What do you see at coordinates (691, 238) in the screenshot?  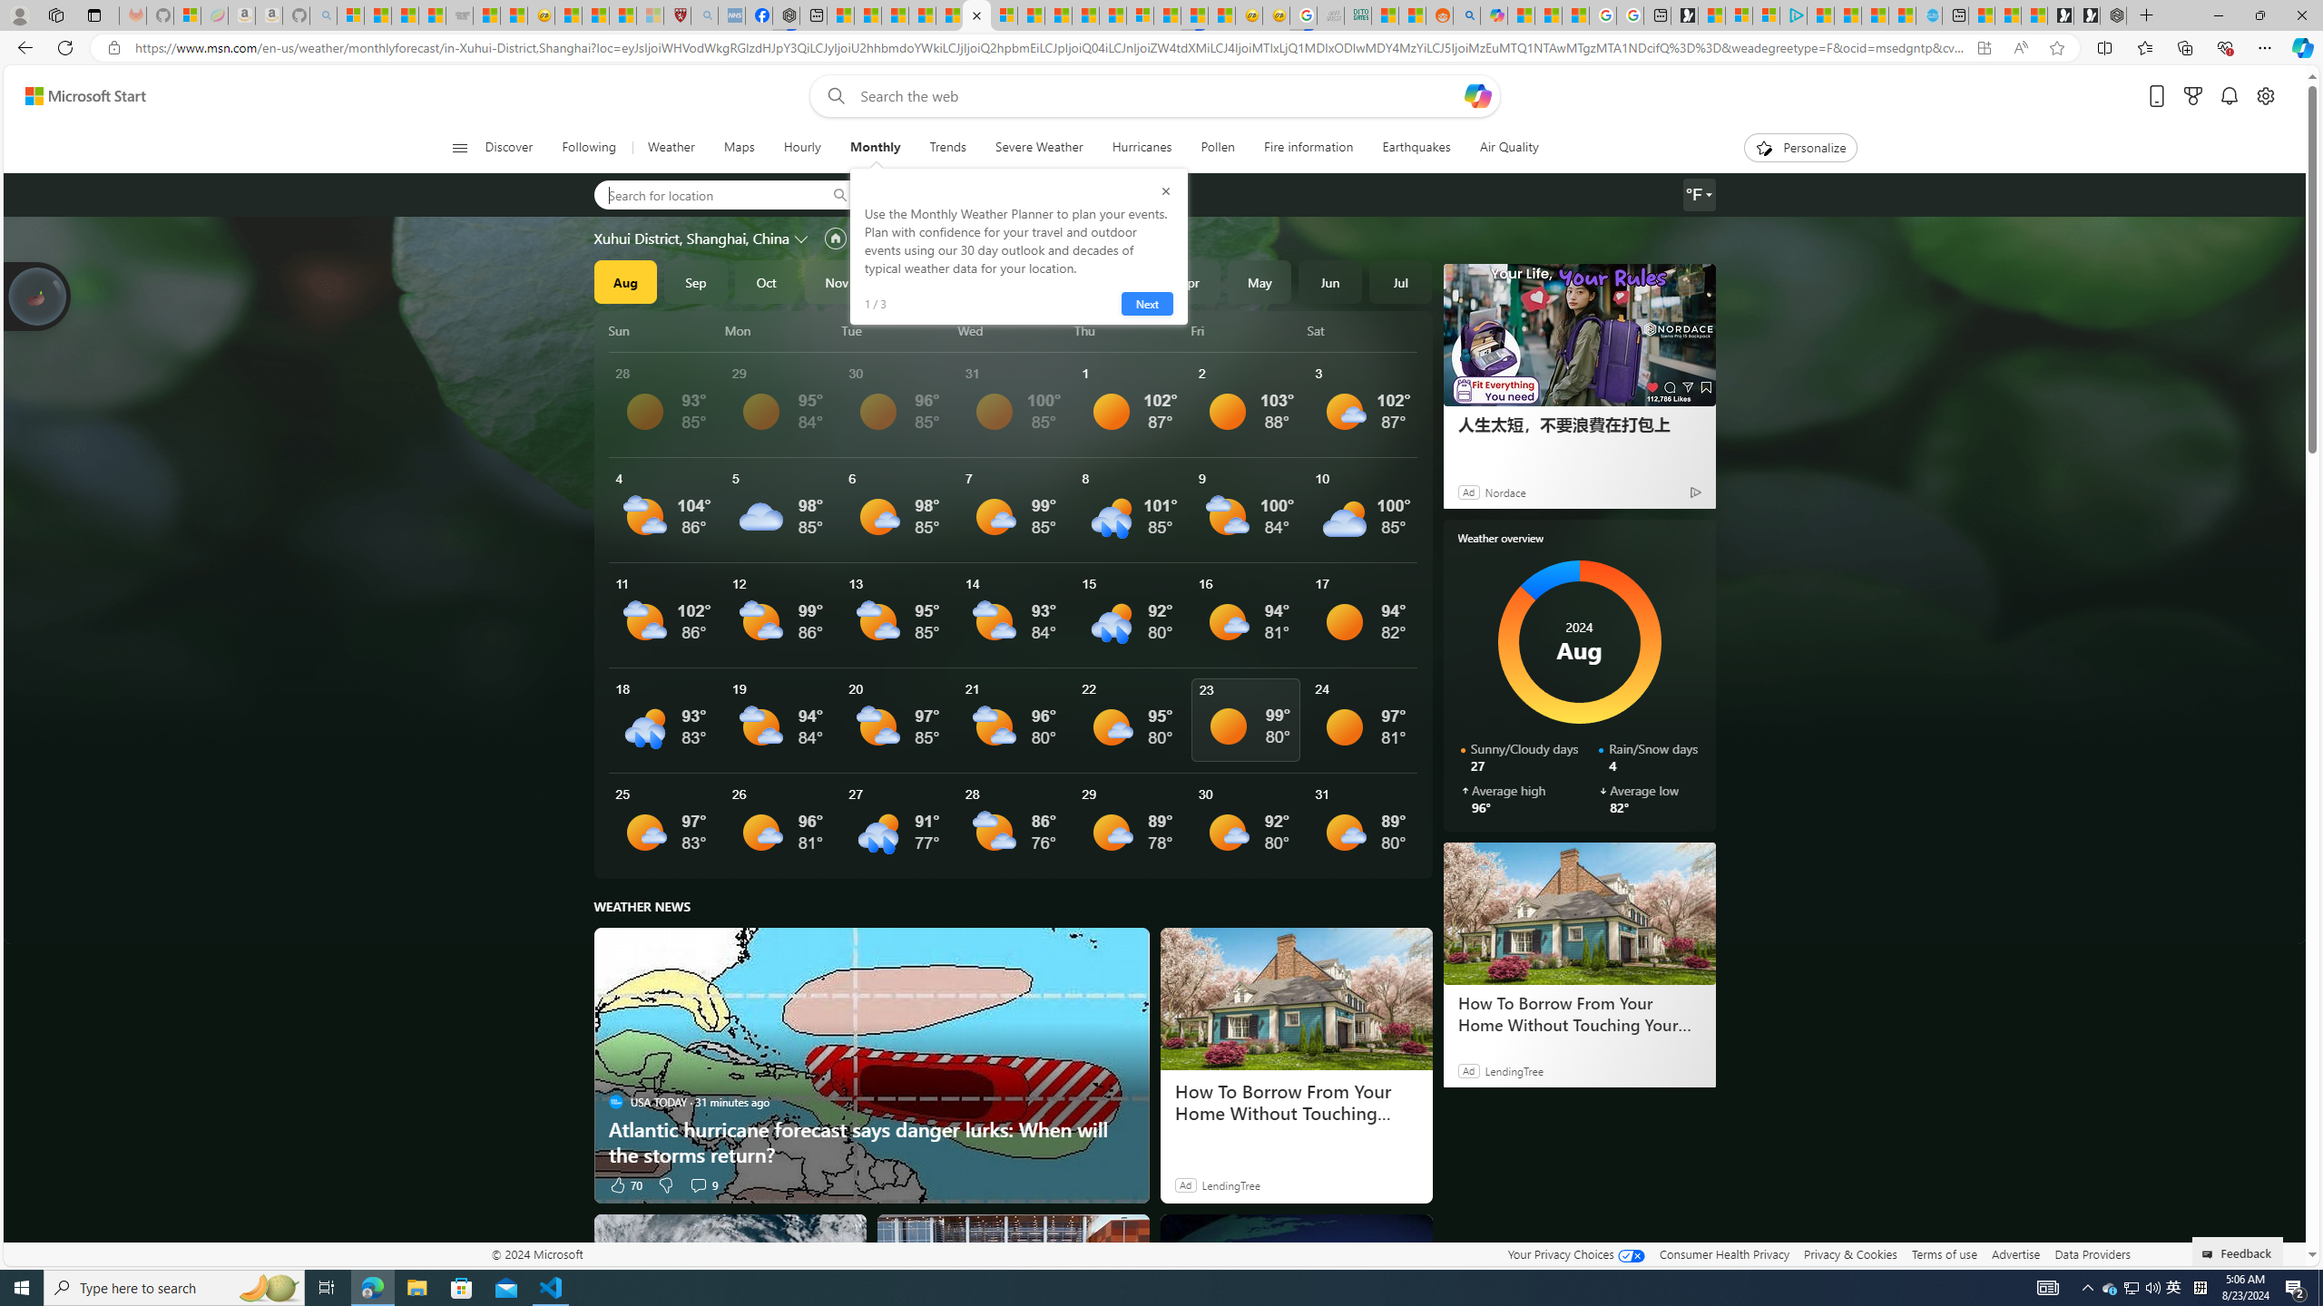 I see `Xuhui District, Shanghai, China` at bounding box center [691, 238].